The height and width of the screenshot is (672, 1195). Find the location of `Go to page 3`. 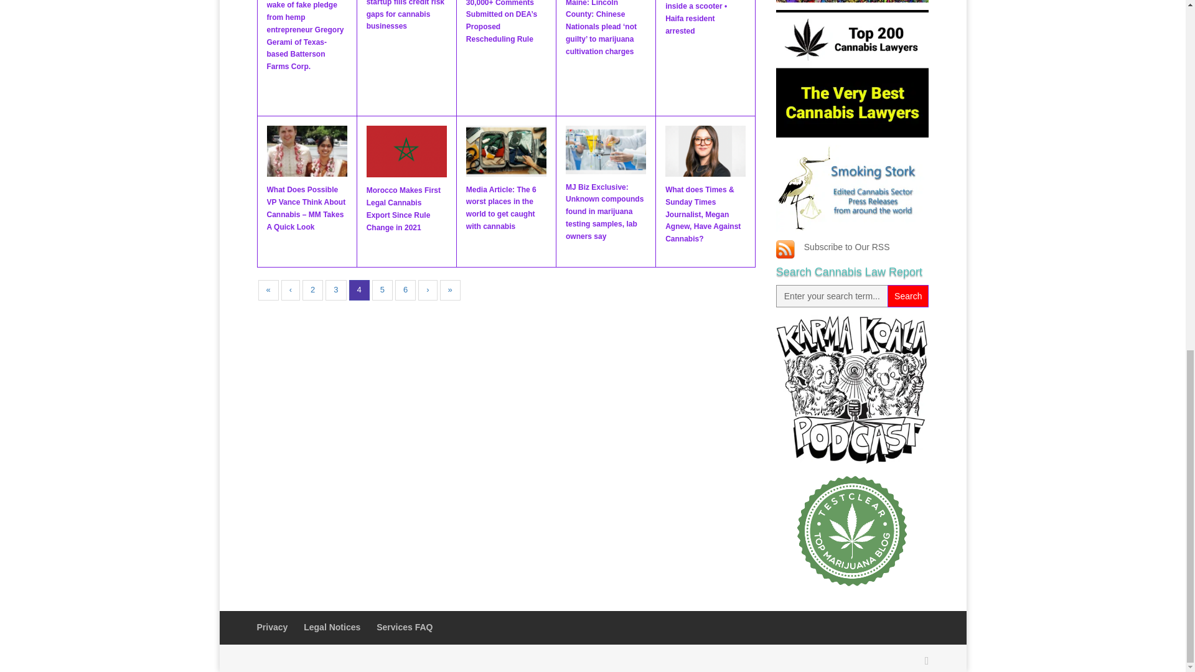

Go to page 3 is located at coordinates (335, 290).